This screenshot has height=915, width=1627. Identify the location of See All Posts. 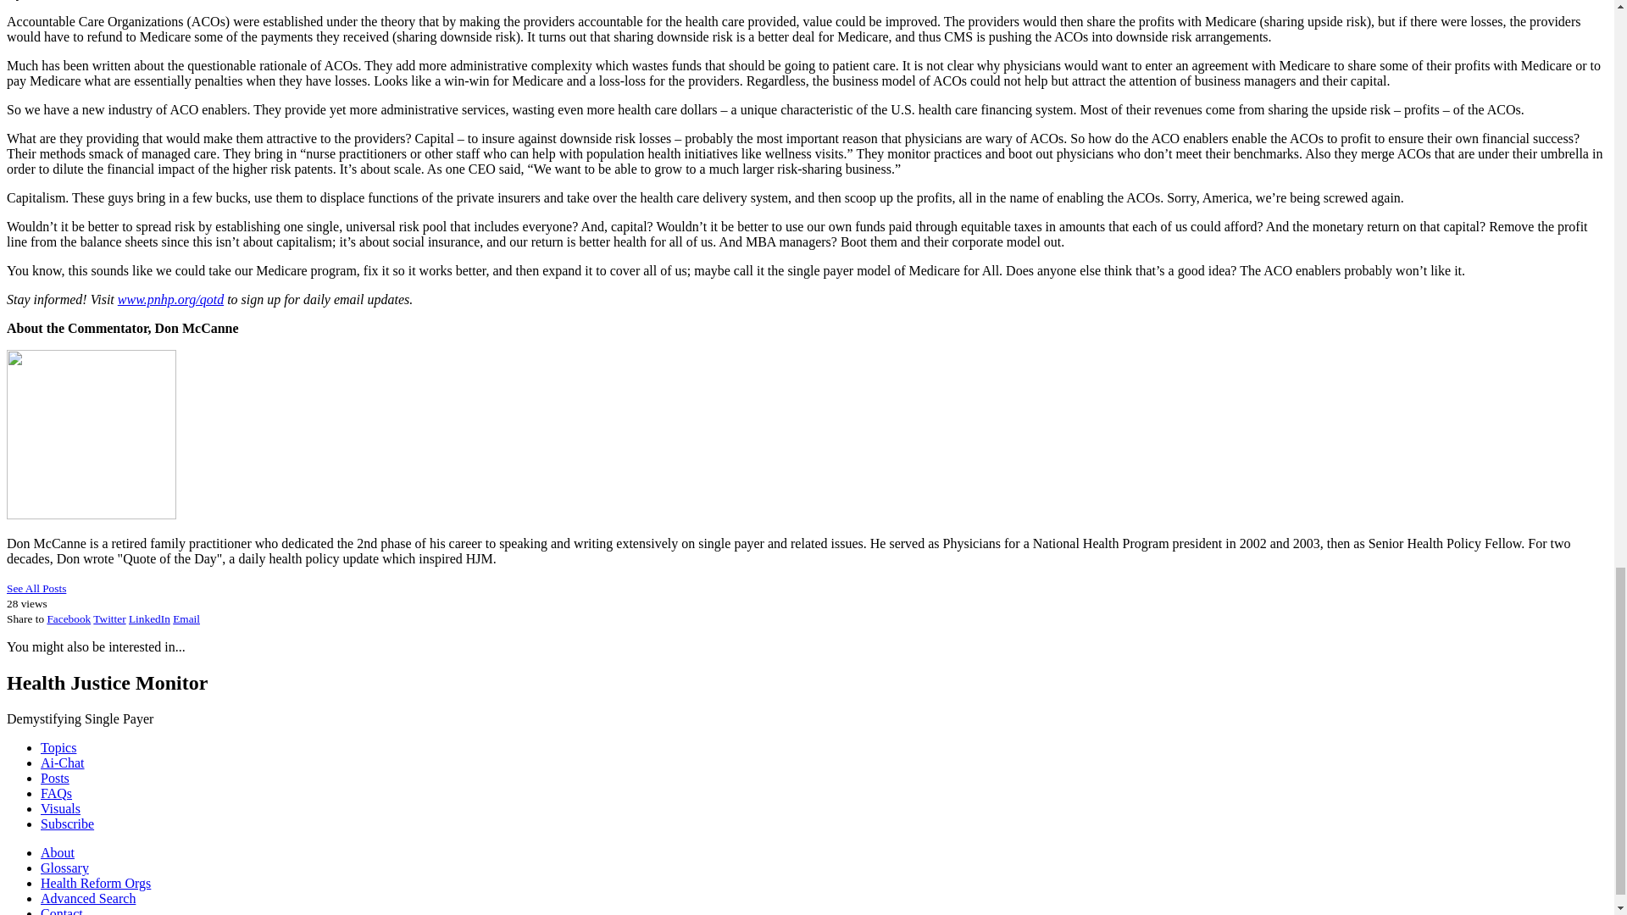
(36, 588).